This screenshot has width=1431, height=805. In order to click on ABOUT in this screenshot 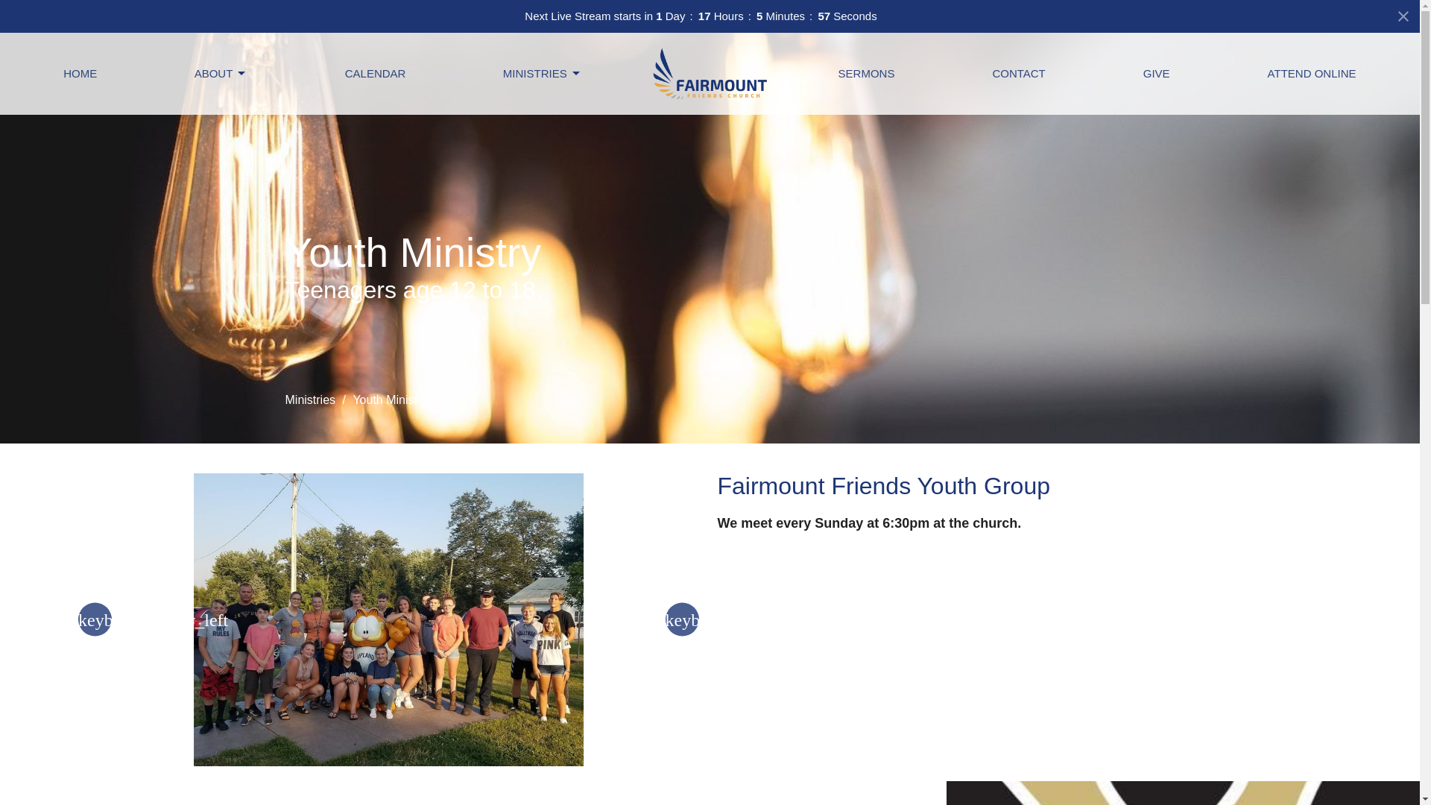, I will do `click(221, 73)`.